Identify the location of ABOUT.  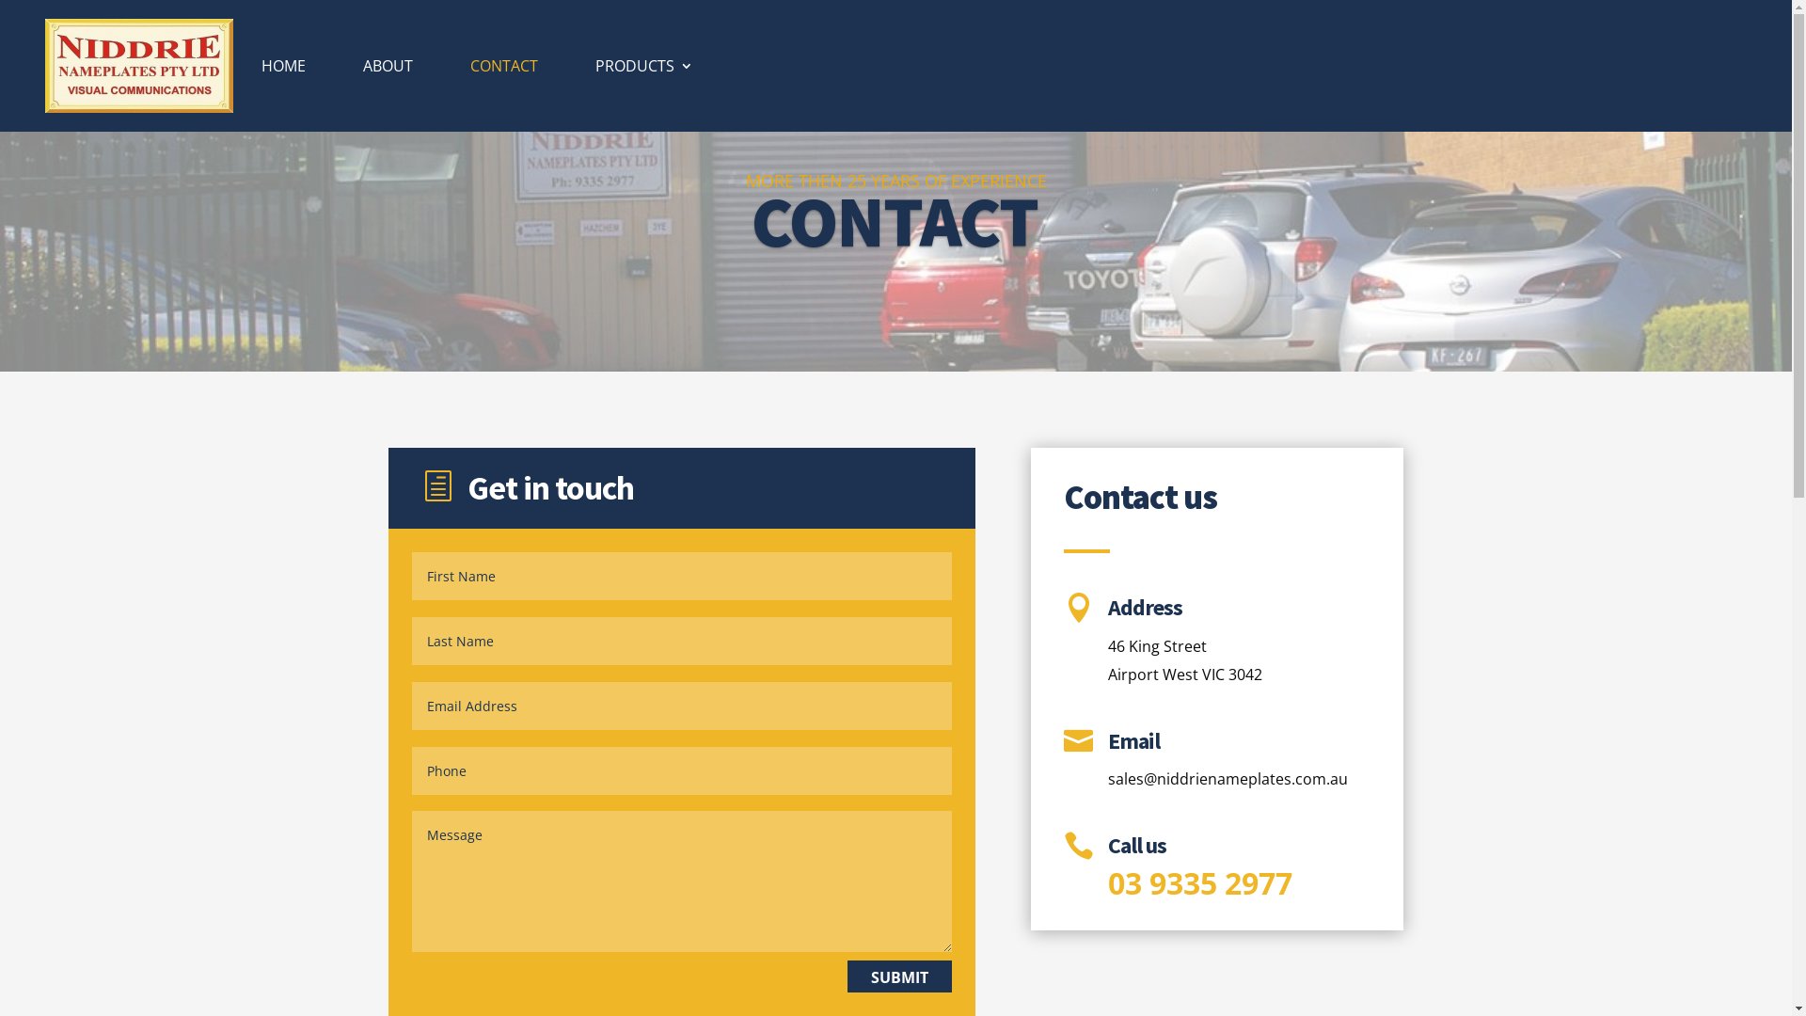
(388, 66).